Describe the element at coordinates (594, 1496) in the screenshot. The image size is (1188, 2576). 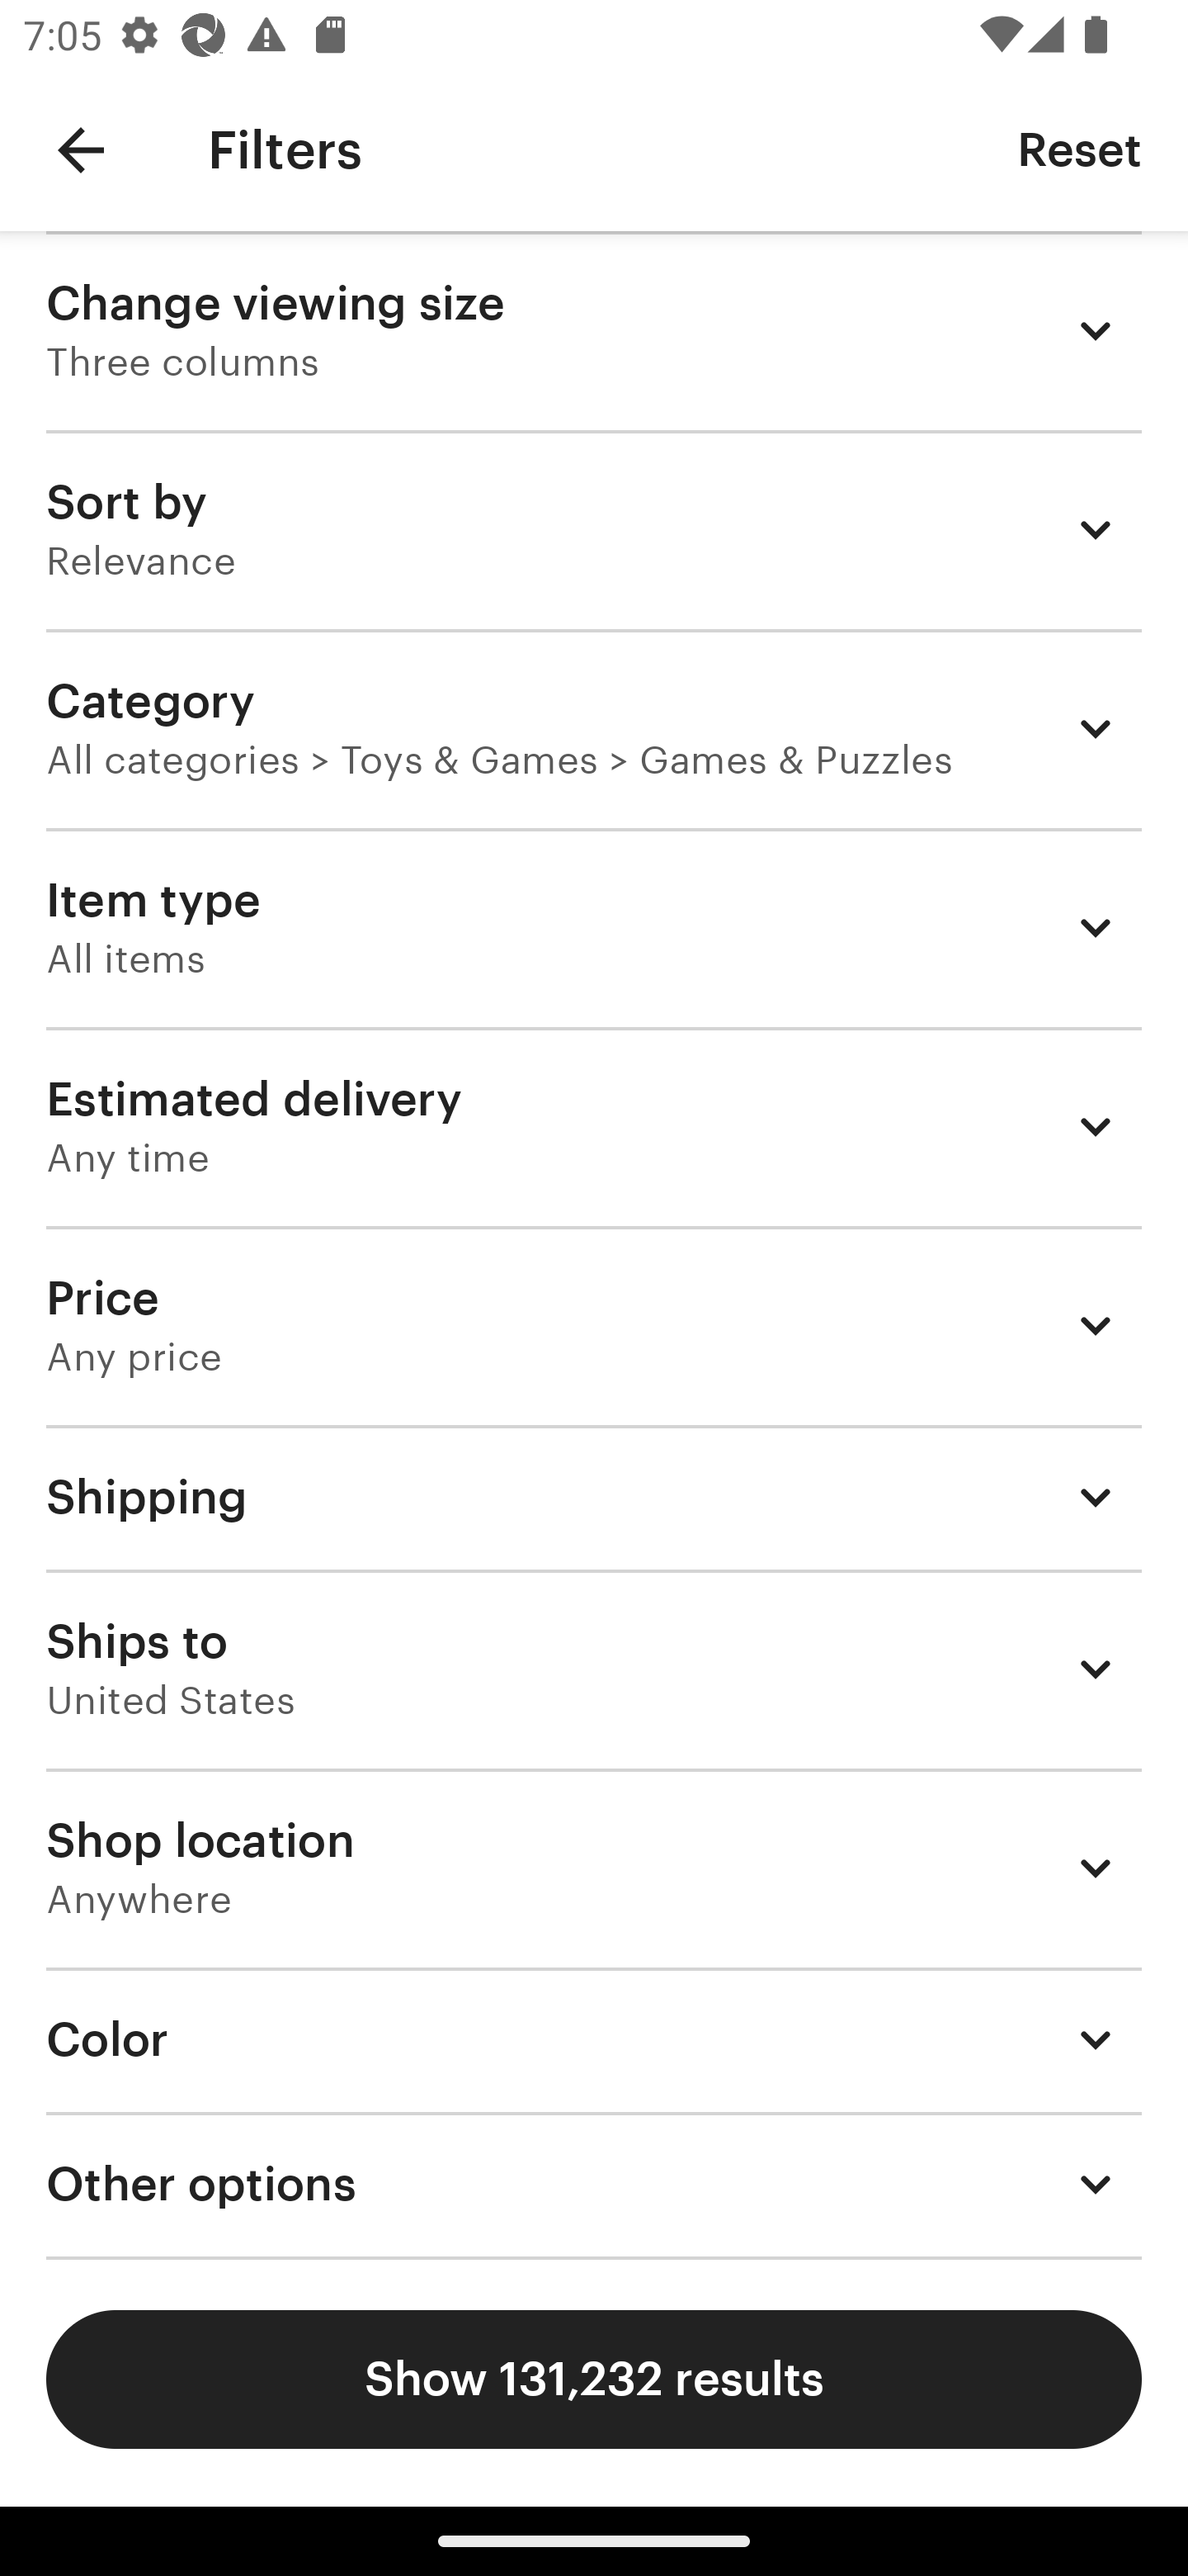
I see `Shipping` at that location.